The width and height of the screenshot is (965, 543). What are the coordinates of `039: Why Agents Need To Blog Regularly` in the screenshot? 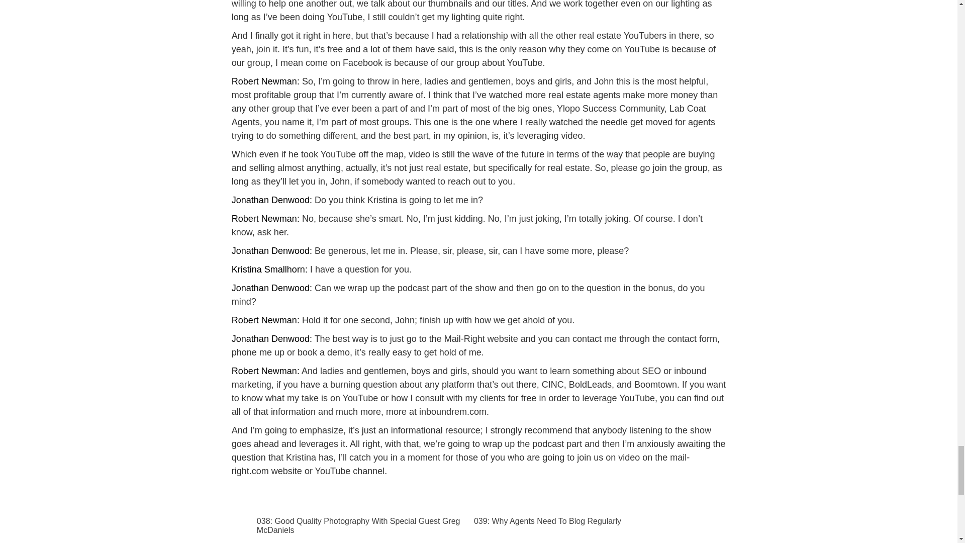 It's located at (576, 521).